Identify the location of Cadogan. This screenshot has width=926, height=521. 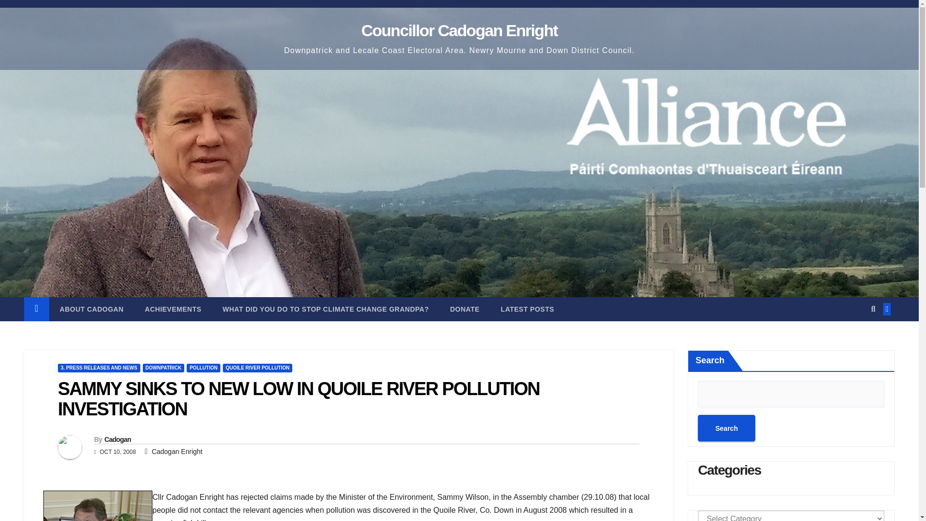
(117, 439).